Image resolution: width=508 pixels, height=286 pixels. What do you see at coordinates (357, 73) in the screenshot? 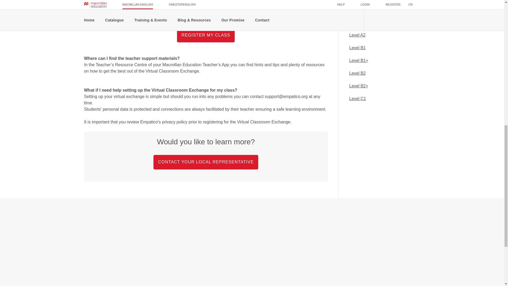
I see `Level B2` at bounding box center [357, 73].